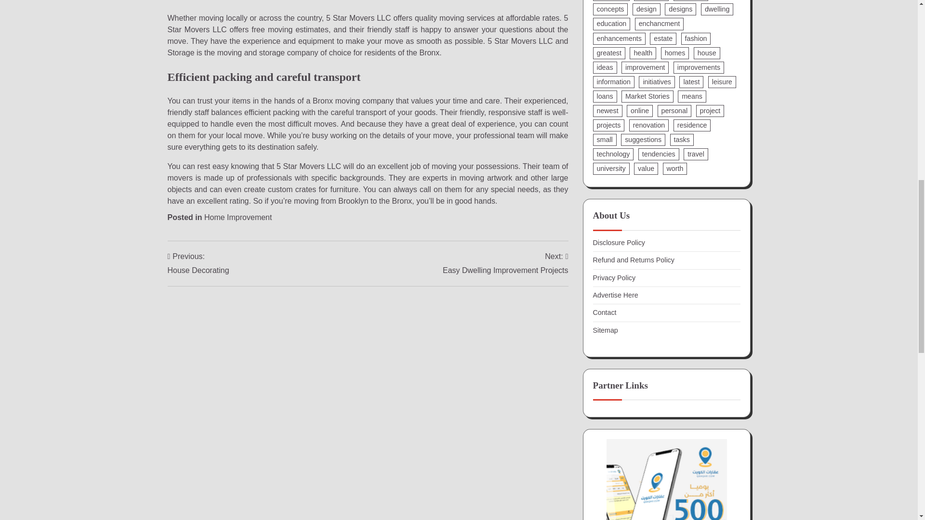  What do you see at coordinates (680, 9) in the screenshot?
I see `designs` at bounding box center [680, 9].